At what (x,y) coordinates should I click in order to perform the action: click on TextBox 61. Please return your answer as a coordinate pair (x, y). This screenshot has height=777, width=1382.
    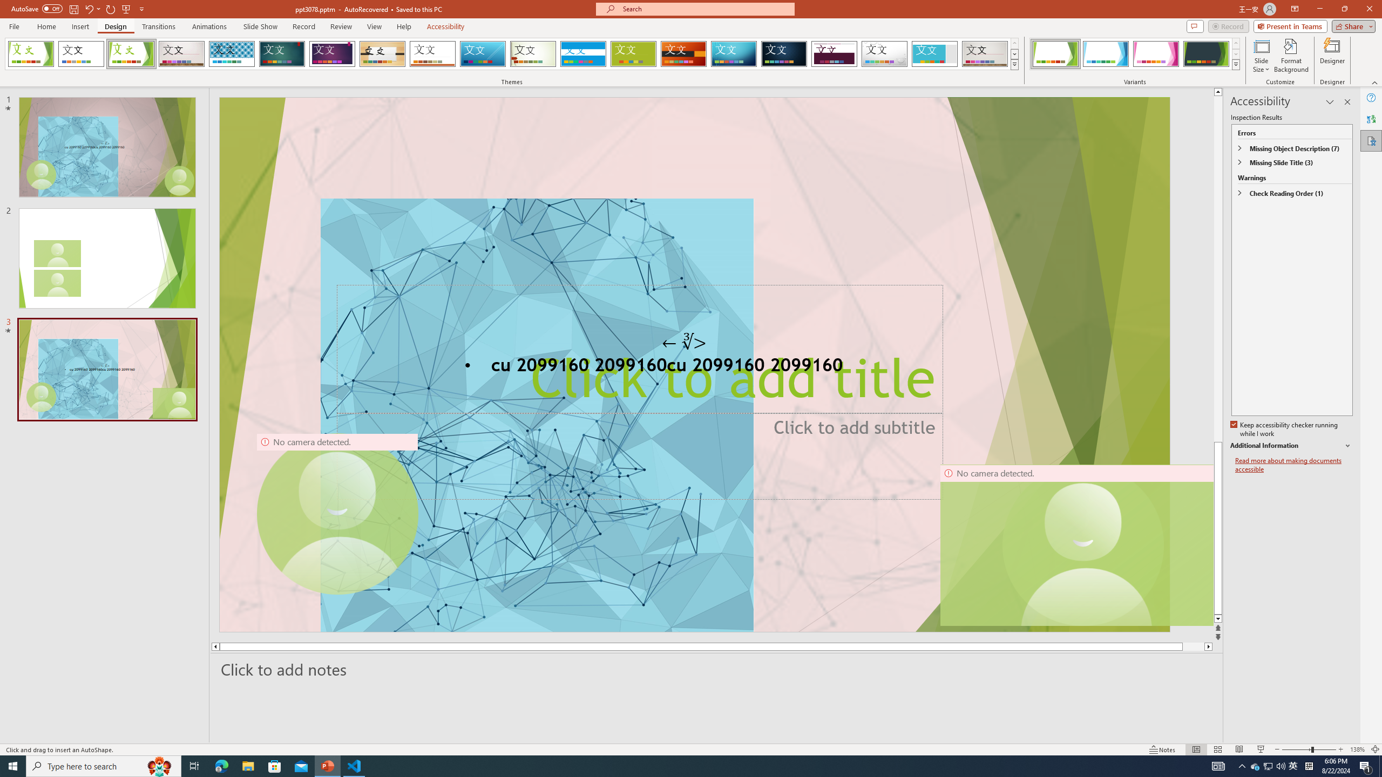
    Looking at the image, I should click on (694, 367).